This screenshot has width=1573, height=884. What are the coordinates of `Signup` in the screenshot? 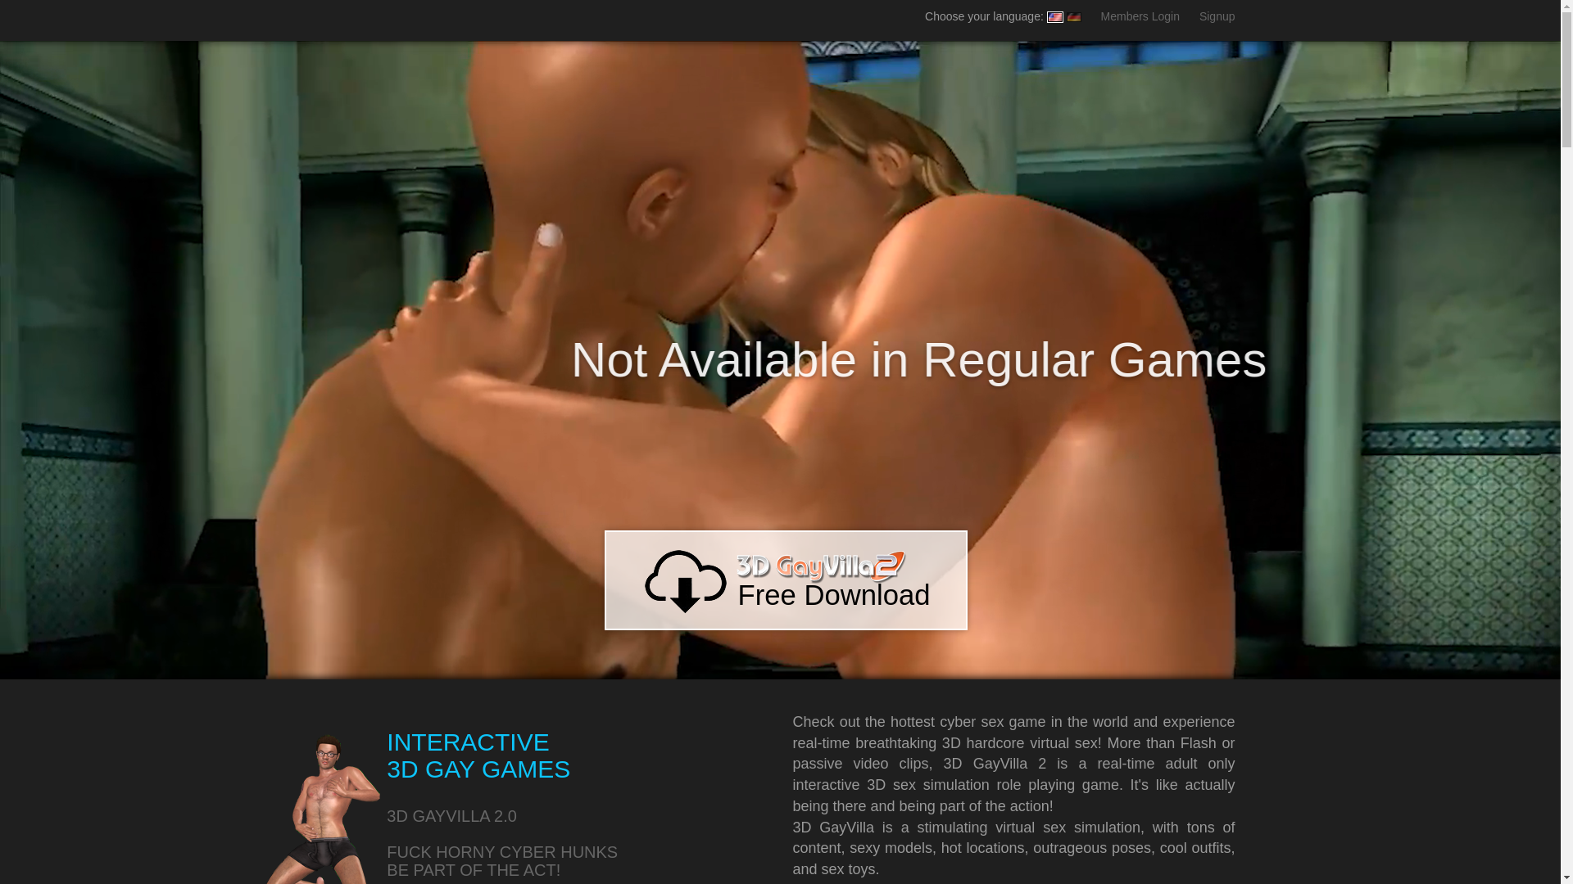 It's located at (1217, 16).